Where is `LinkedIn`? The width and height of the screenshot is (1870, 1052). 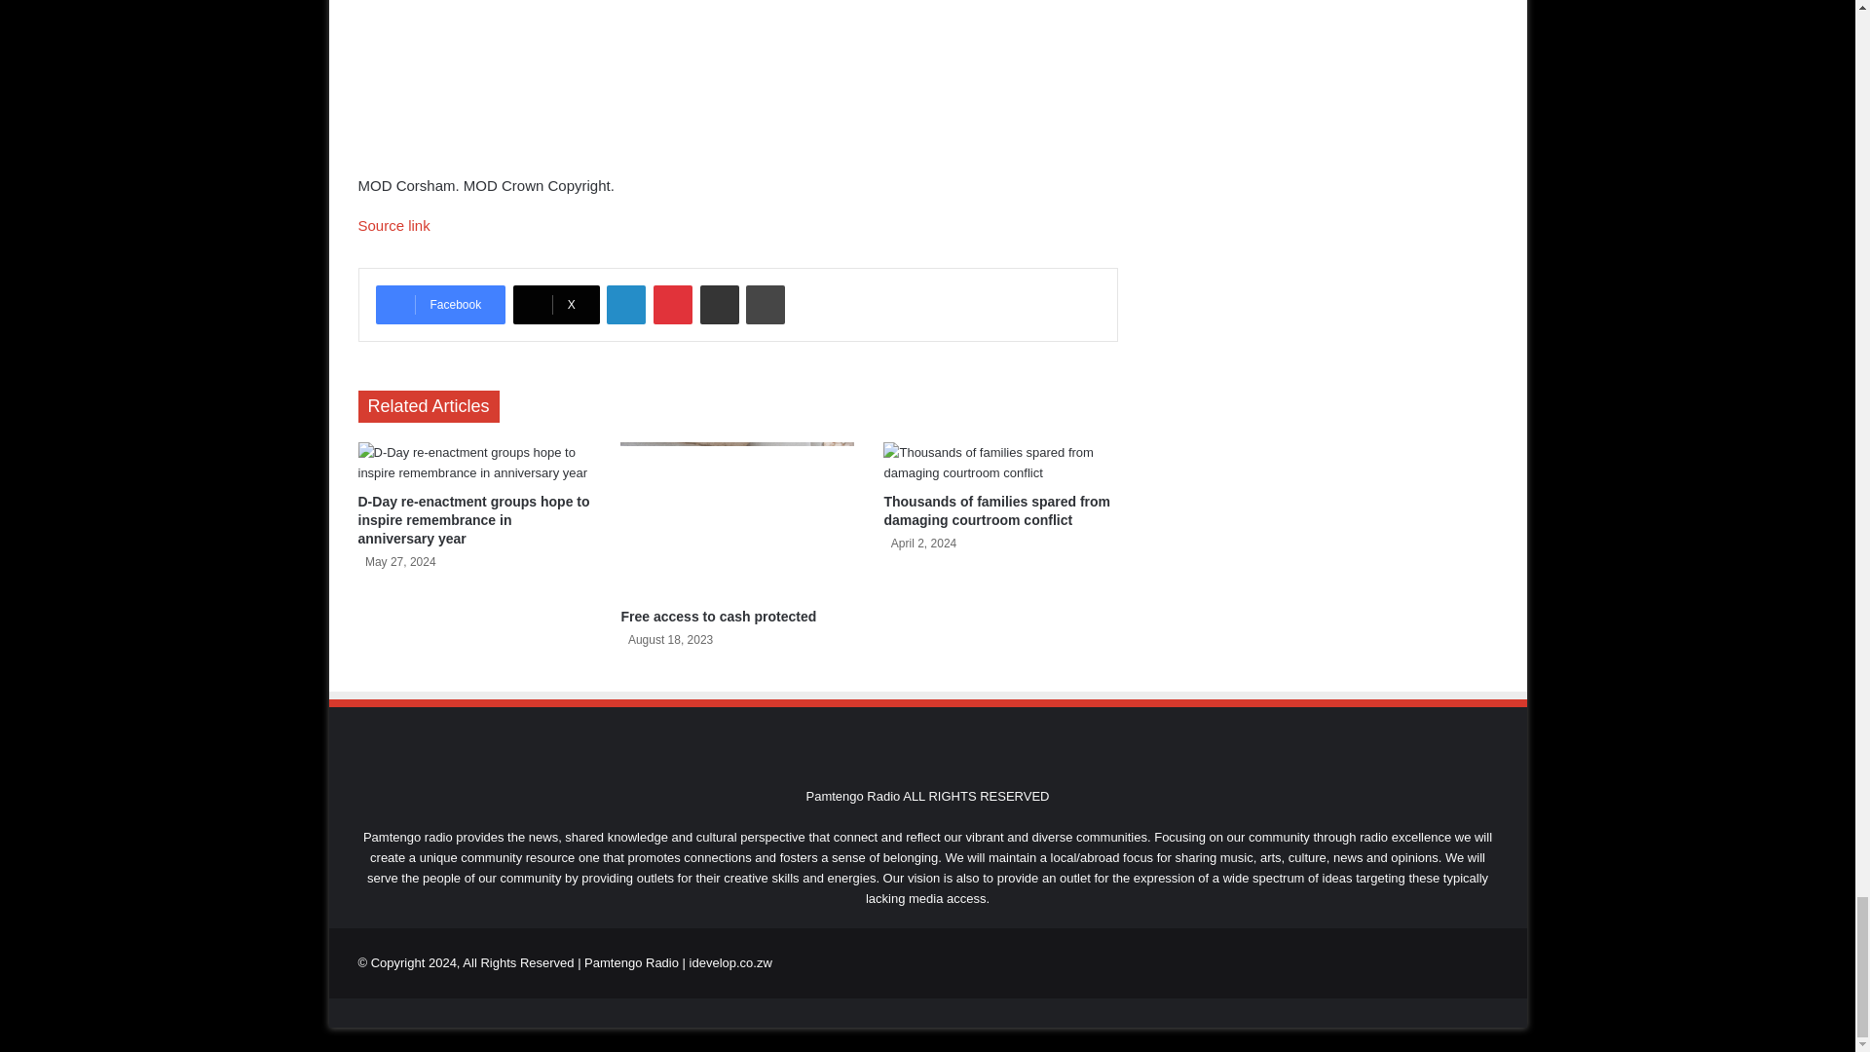 LinkedIn is located at coordinates (625, 304).